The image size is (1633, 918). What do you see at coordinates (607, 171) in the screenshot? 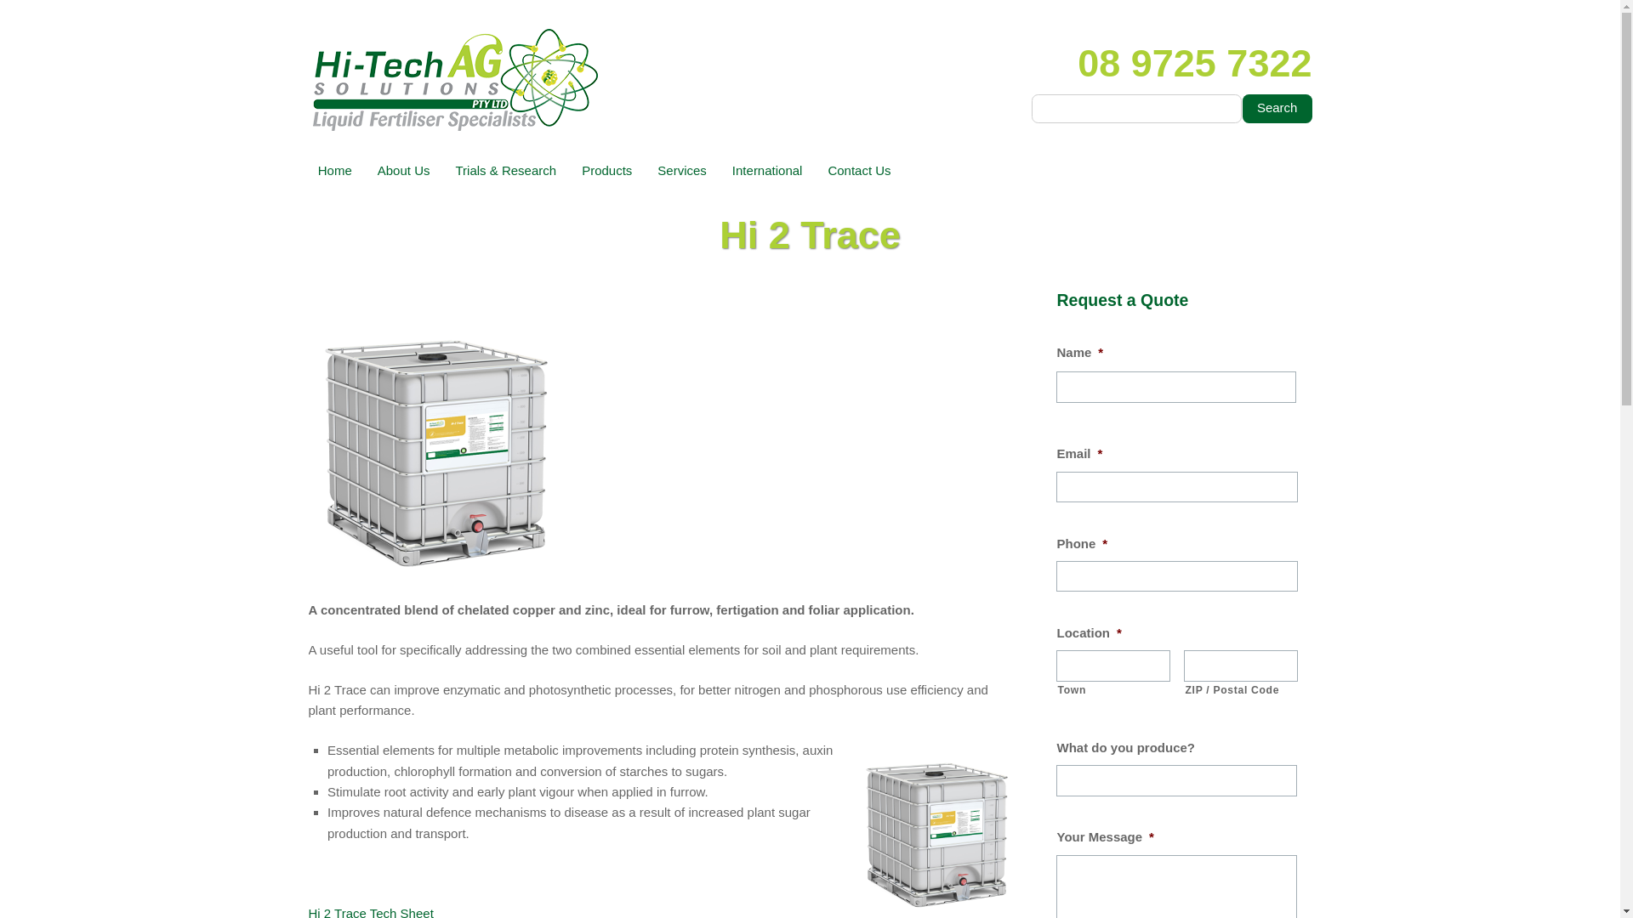
I see `Products` at bounding box center [607, 171].